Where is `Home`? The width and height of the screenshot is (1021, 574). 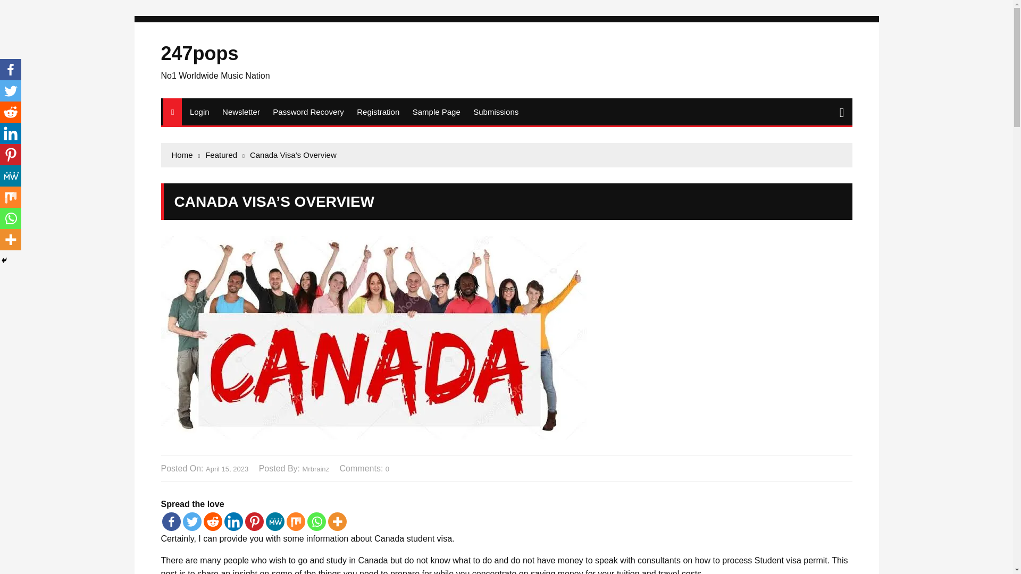 Home is located at coordinates (186, 155).